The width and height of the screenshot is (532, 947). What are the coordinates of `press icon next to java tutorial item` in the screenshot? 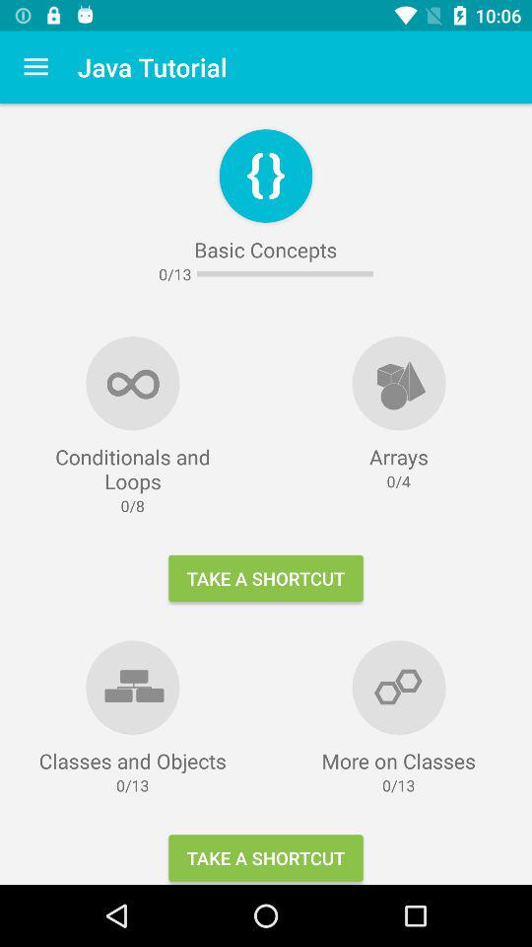 It's located at (35, 67).